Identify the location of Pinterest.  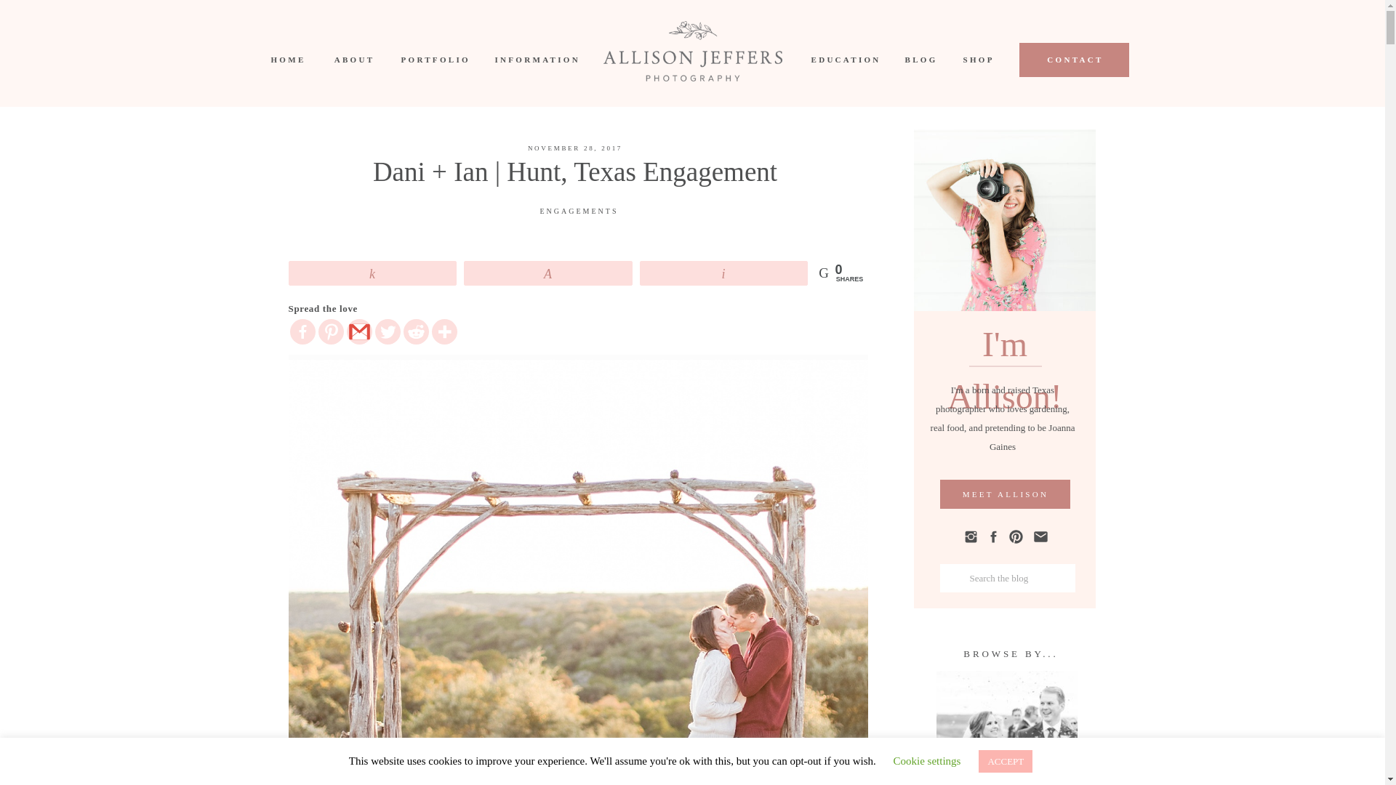
(330, 331).